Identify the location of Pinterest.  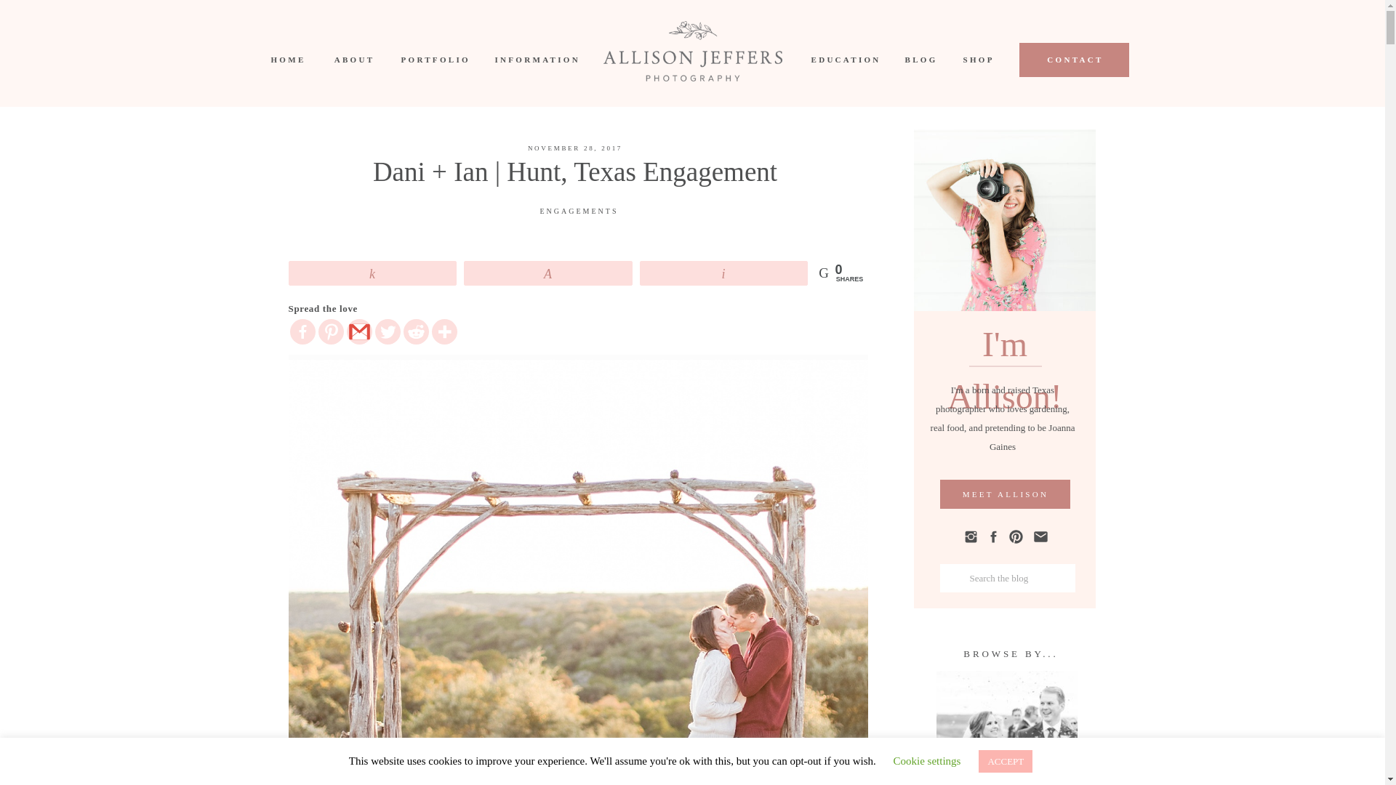
(330, 331).